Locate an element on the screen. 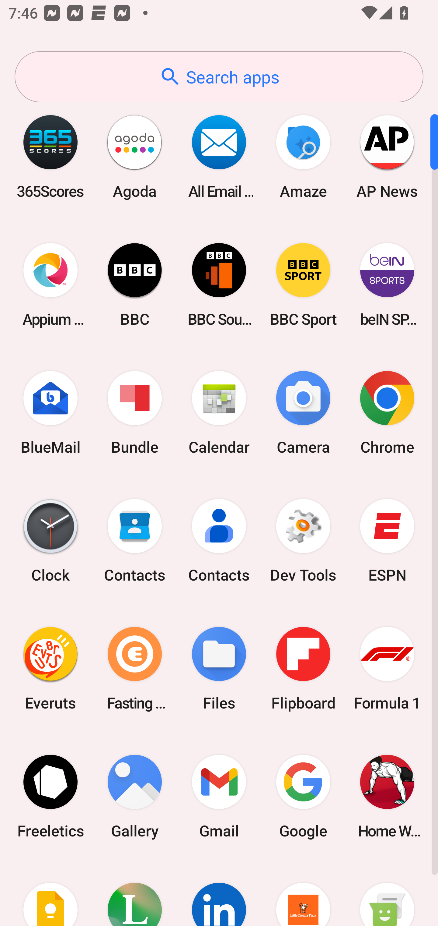  Appium Settings is located at coordinates (50, 285).